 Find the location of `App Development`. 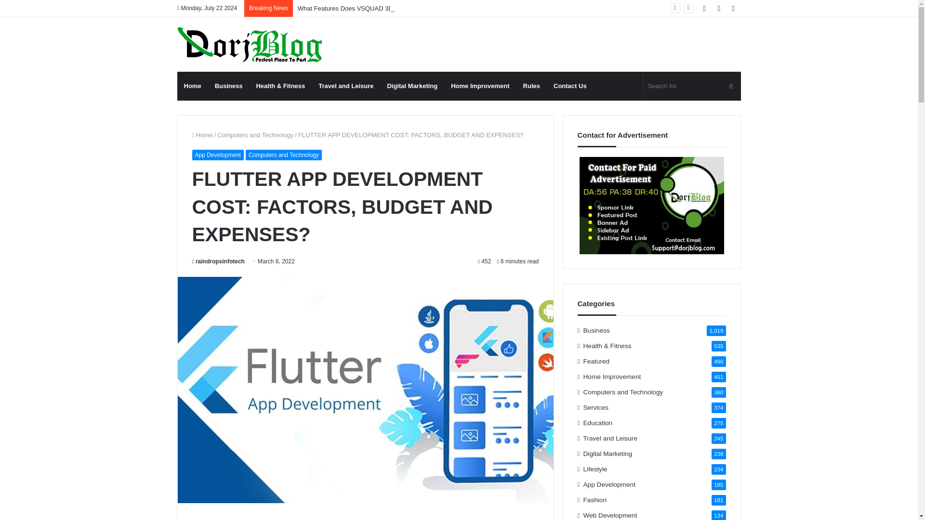

App Development is located at coordinates (217, 155).